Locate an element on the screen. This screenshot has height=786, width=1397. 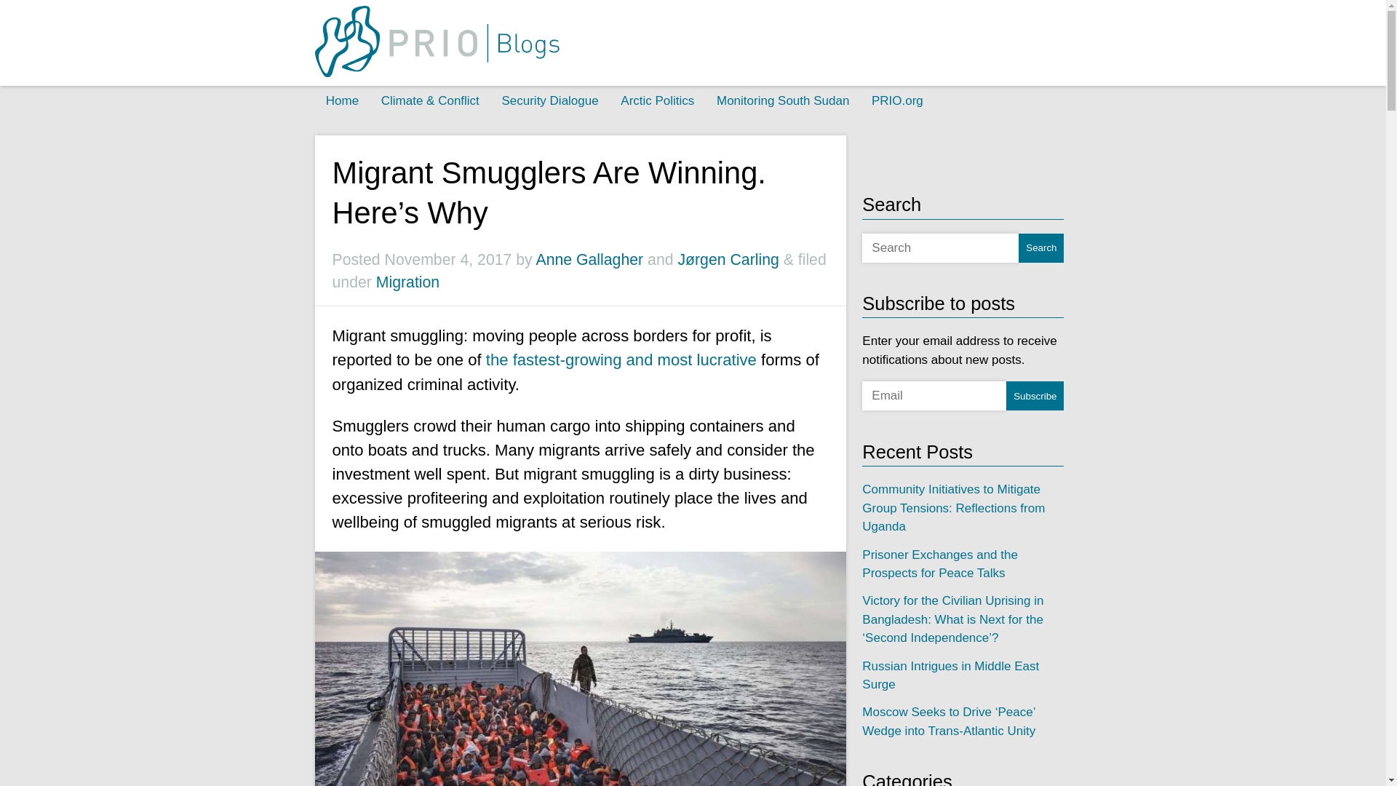
PRIO.org is located at coordinates (897, 100).